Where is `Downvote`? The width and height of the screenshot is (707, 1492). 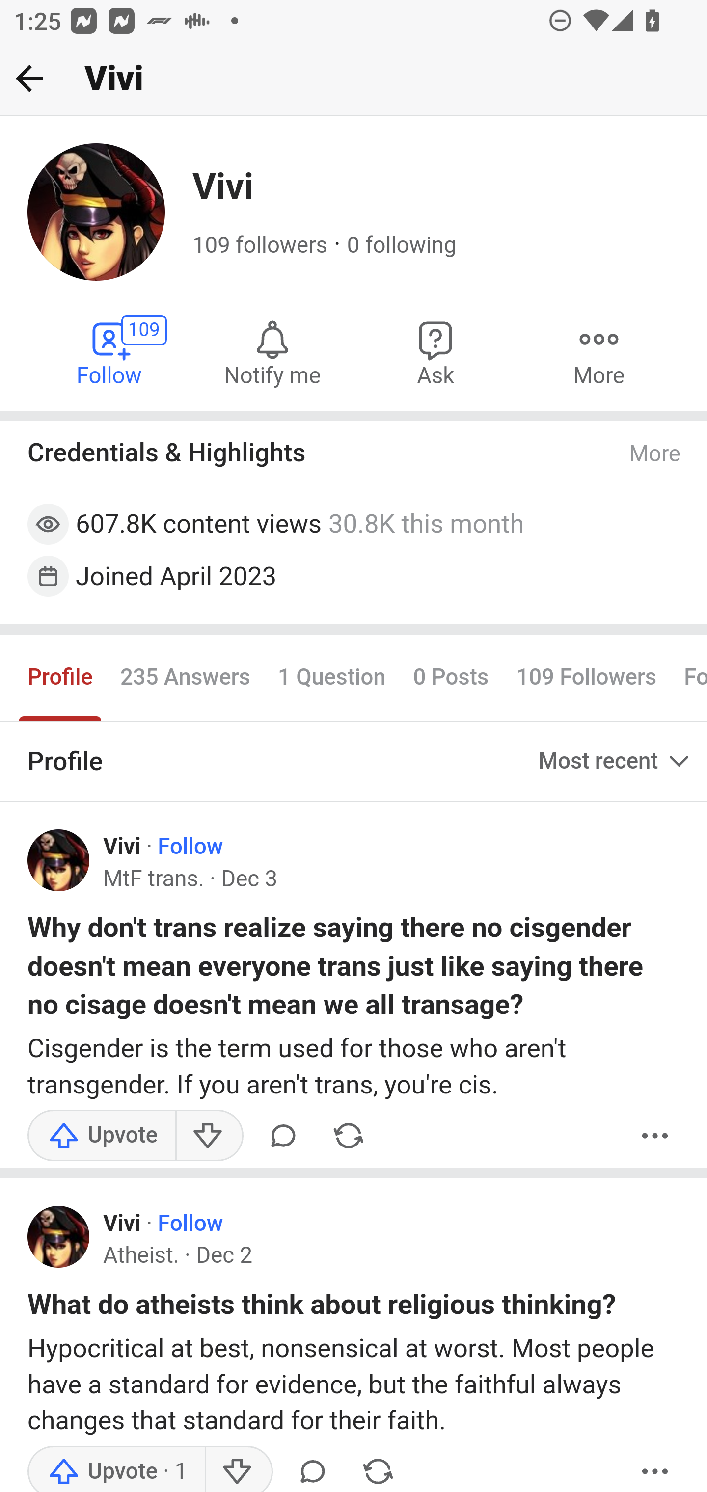 Downvote is located at coordinates (238, 1468).